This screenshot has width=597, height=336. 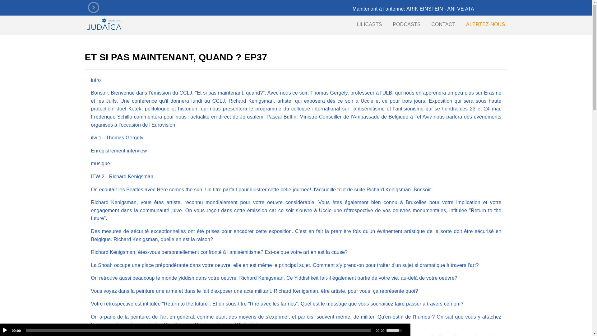 I want to click on ALERTEZ-NOUS, so click(x=486, y=24).